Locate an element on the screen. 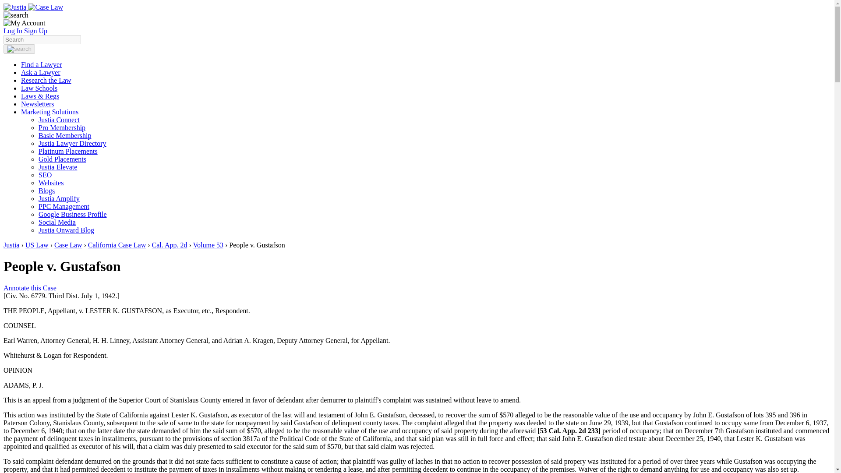 This screenshot has height=473, width=841. Case Law is located at coordinates (68, 245).